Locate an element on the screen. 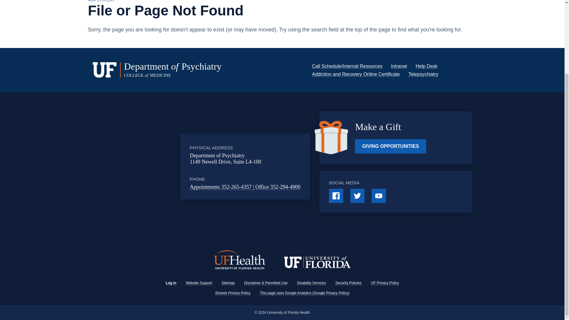 This screenshot has width=569, height=320. Addiction and Recovery Online Certificate is located at coordinates (356, 74).